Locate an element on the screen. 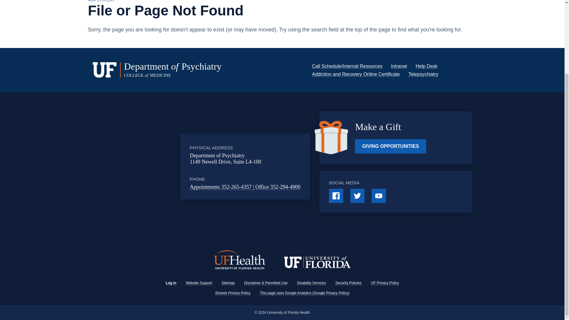 This screenshot has width=569, height=320. Addiction and Recovery Online Certificate is located at coordinates (356, 74).